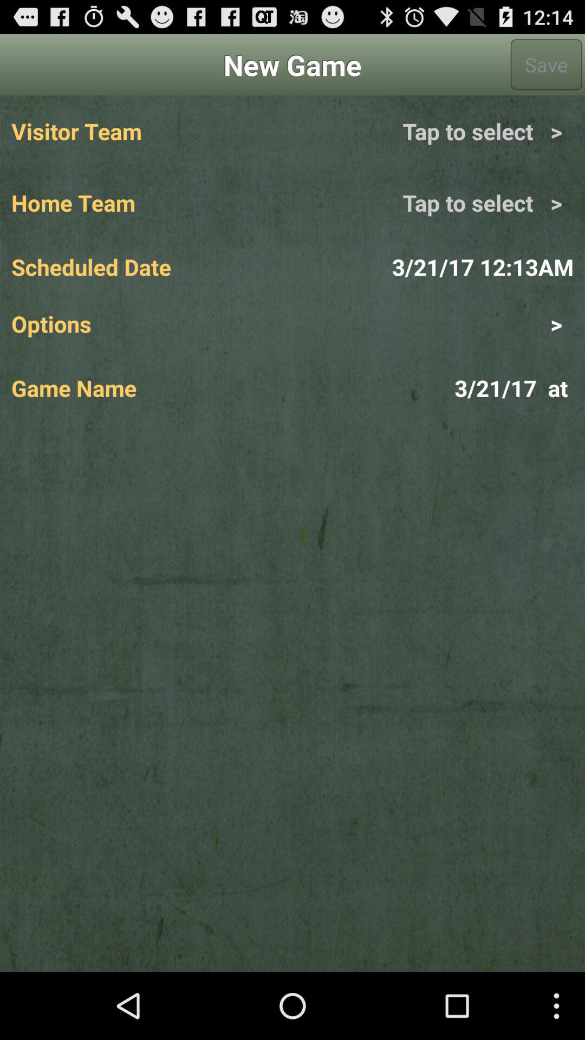 Image resolution: width=585 pixels, height=1040 pixels. Describe the element at coordinates (292, 698) in the screenshot. I see `turn on the item below the game name app` at that location.